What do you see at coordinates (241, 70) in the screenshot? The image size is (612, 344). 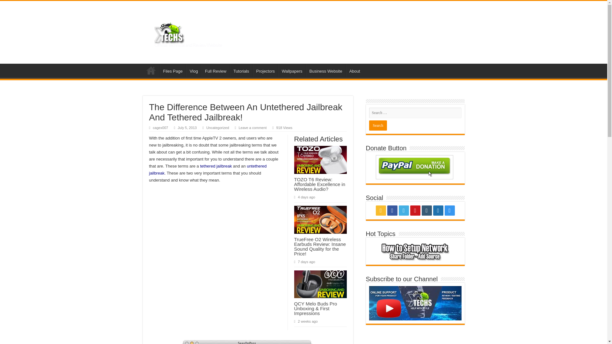 I see `Tutorials` at bounding box center [241, 70].